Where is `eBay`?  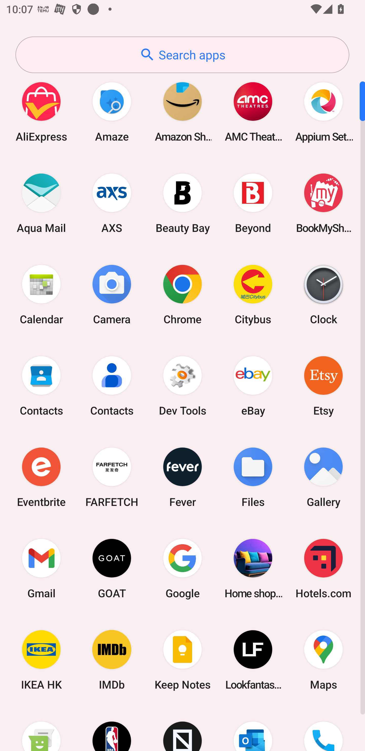
eBay is located at coordinates (253, 386).